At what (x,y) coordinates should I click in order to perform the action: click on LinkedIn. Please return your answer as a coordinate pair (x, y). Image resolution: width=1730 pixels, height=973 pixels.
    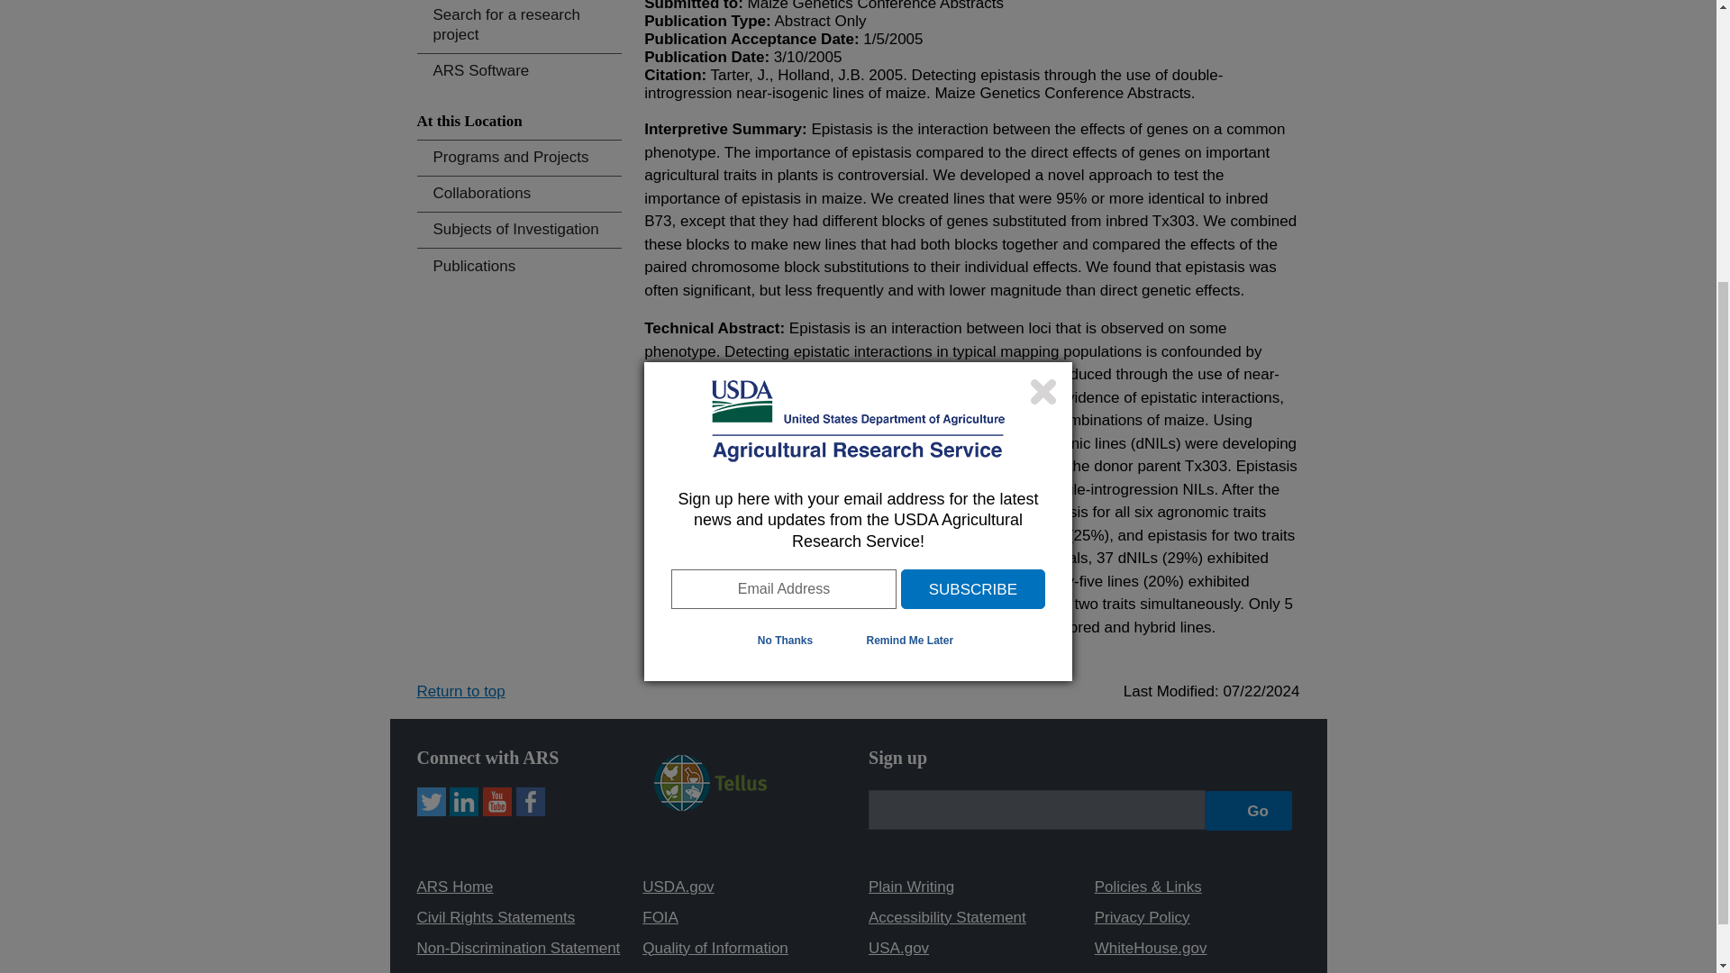
    Looking at the image, I should click on (464, 802).